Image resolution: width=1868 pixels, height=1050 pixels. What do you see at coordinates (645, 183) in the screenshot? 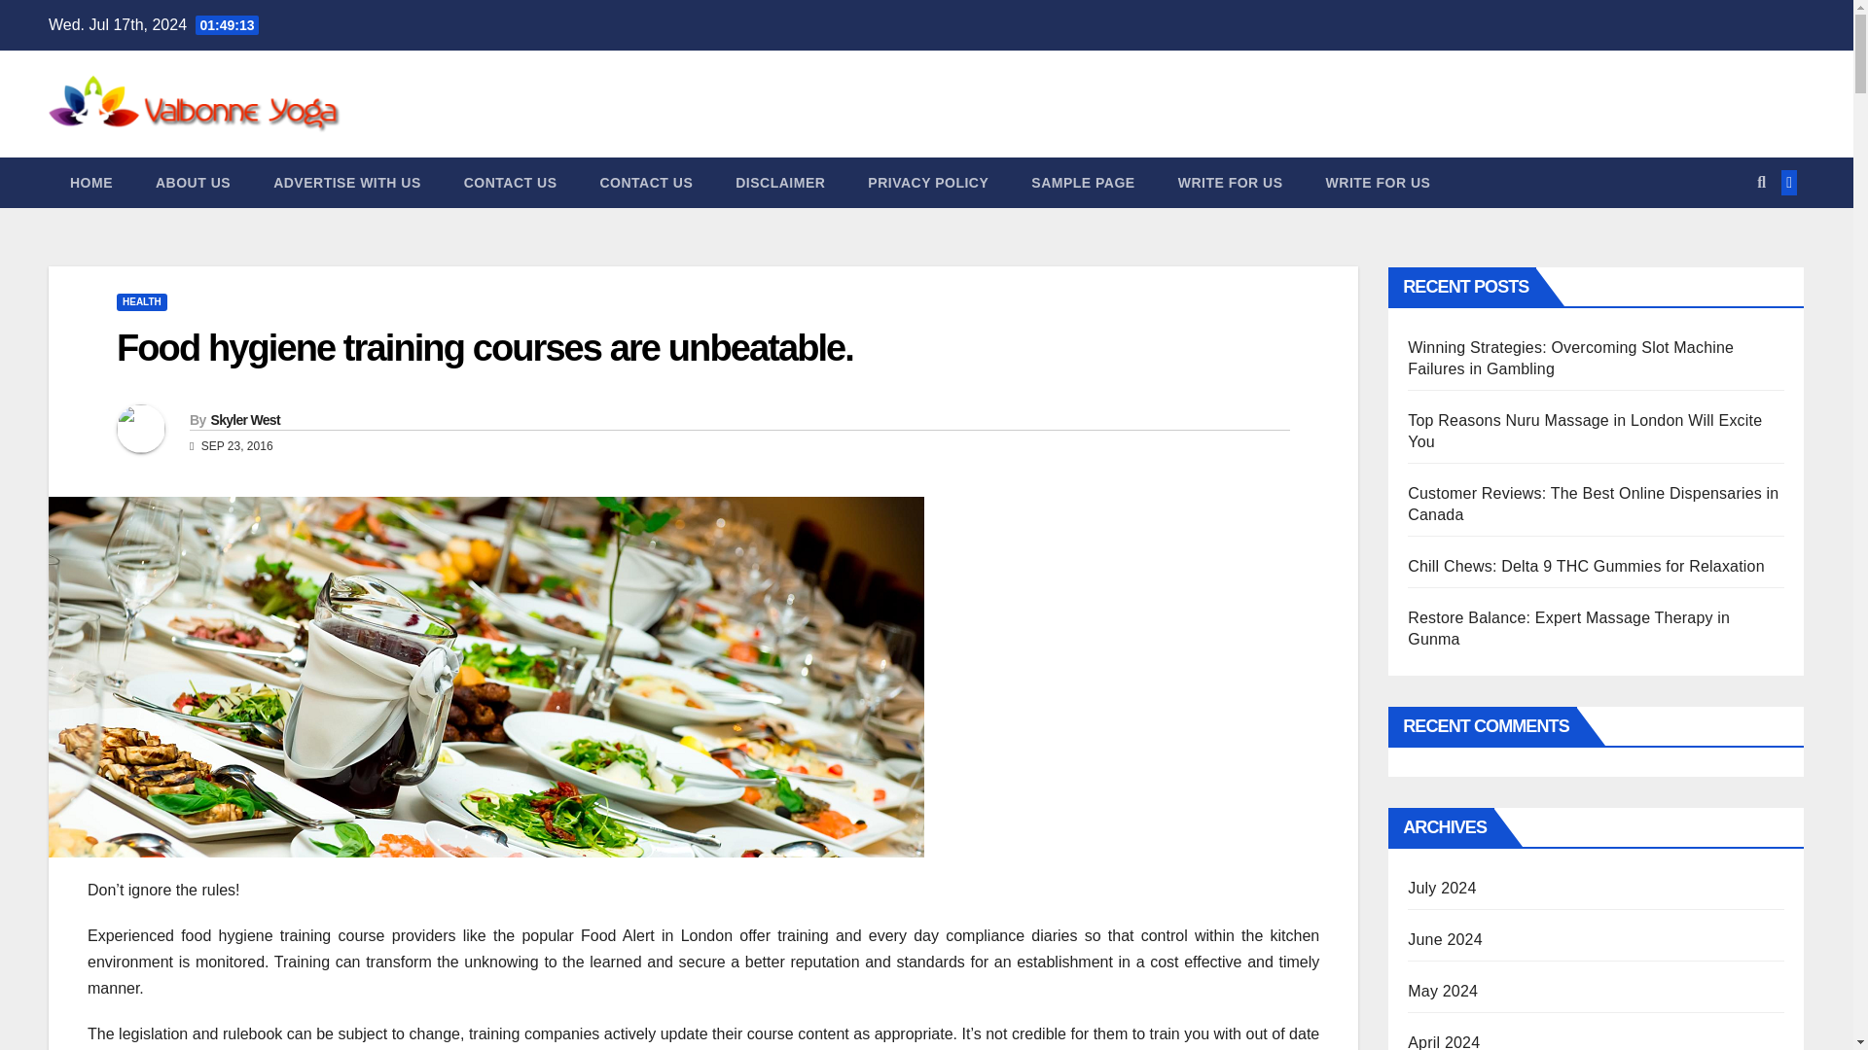
I see `CONTACT US` at bounding box center [645, 183].